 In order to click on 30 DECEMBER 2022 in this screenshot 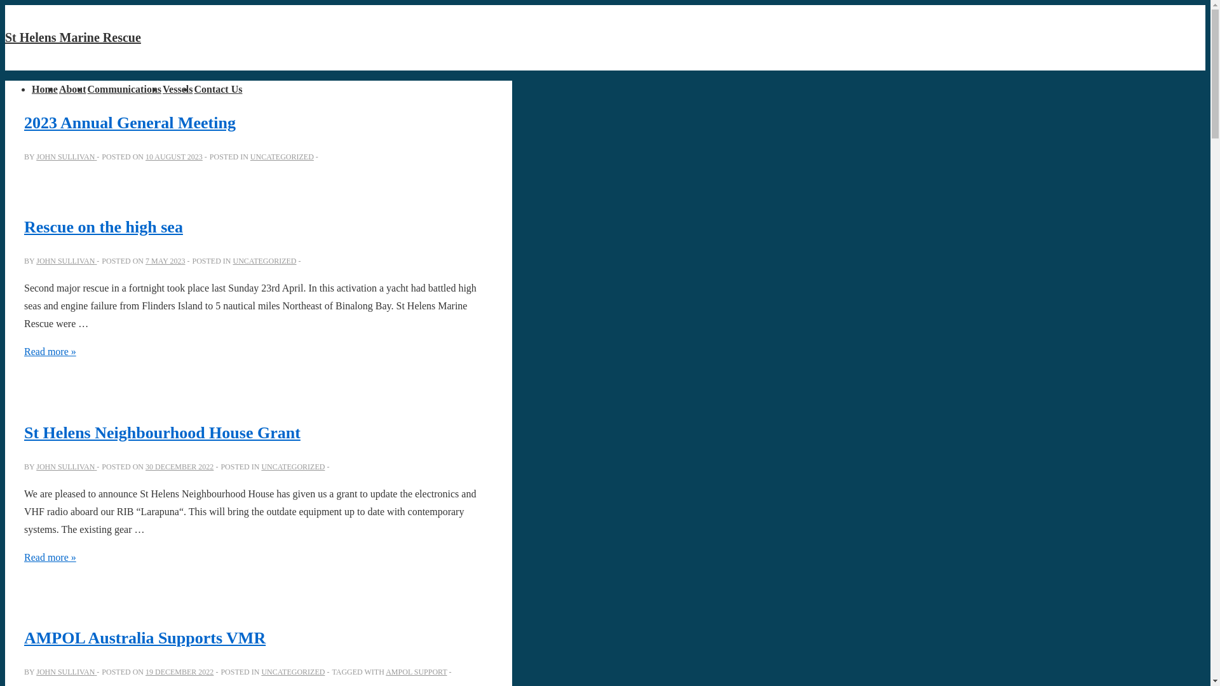, I will do `click(179, 467)`.